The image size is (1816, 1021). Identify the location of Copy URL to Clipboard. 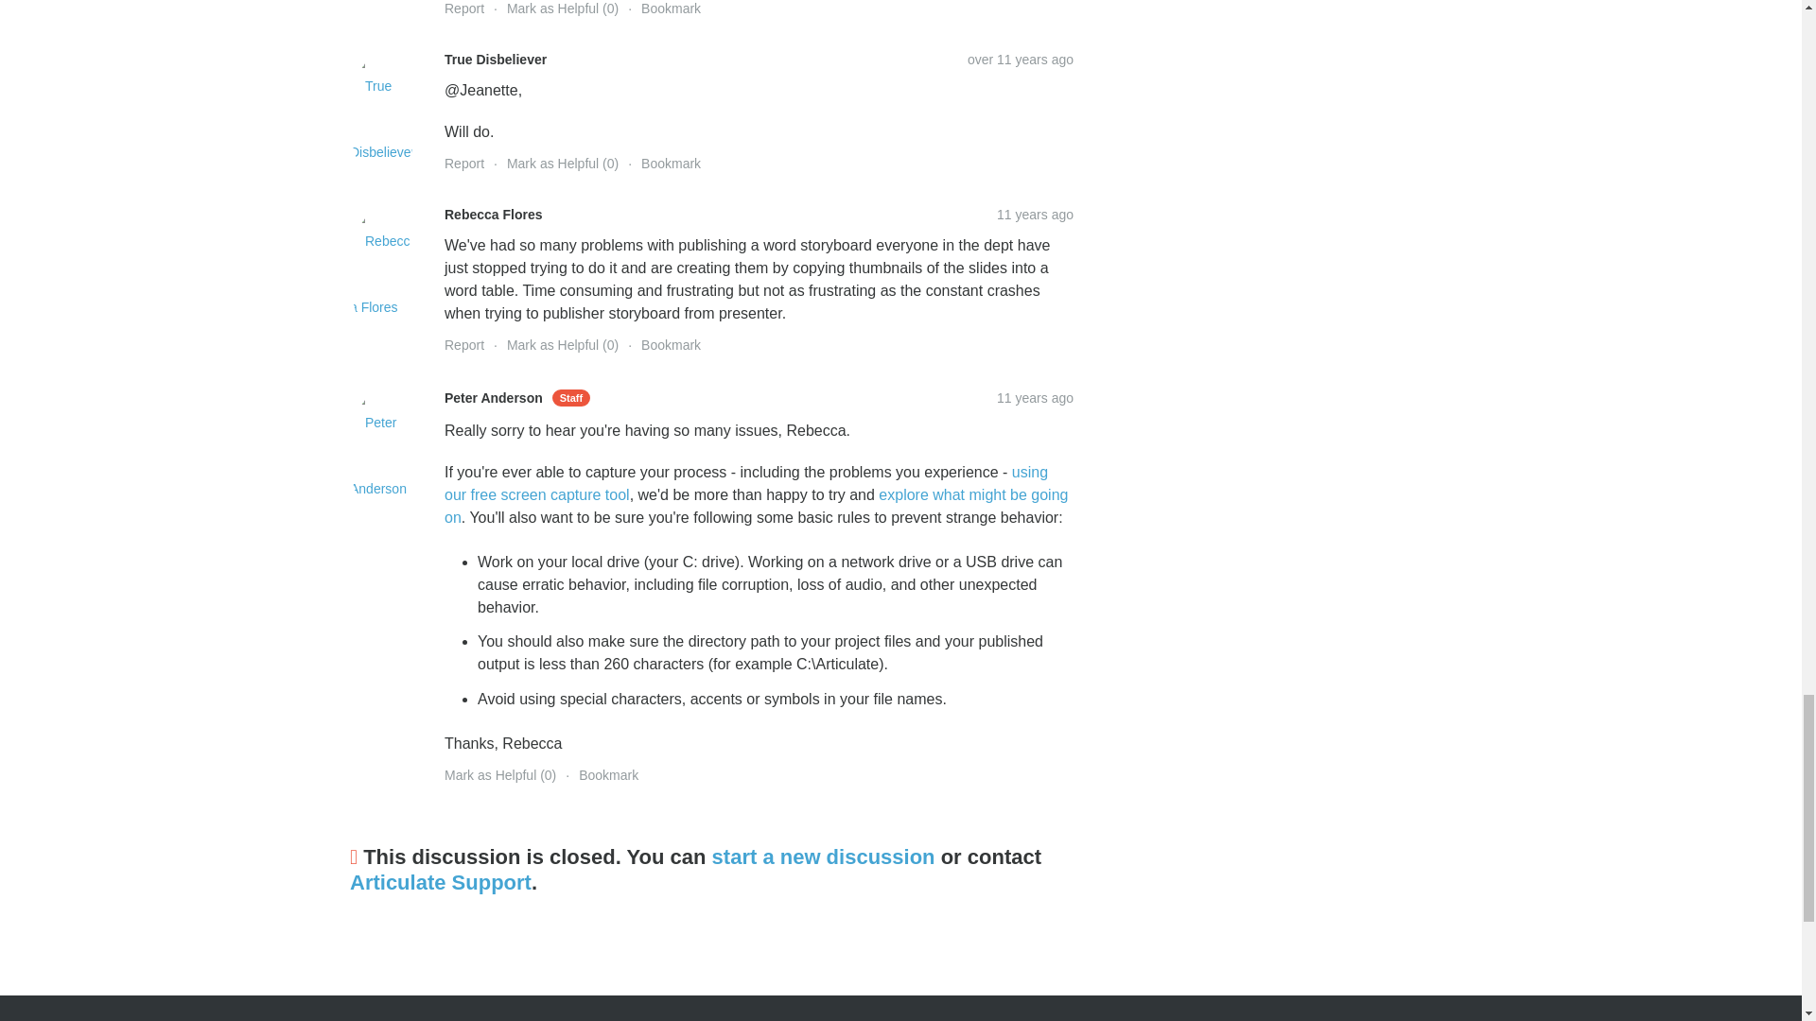
(1020, 60).